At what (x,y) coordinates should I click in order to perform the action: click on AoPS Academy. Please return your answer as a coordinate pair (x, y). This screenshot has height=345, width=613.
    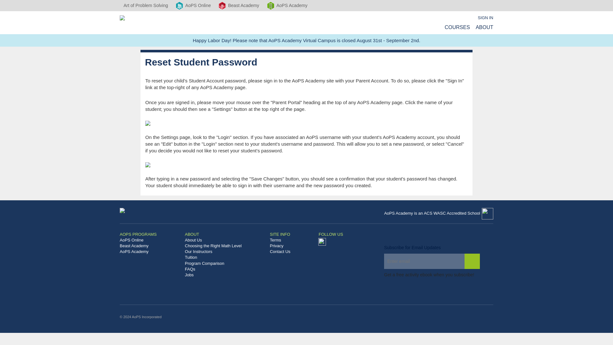
    Looking at the image, I should click on (149, 252).